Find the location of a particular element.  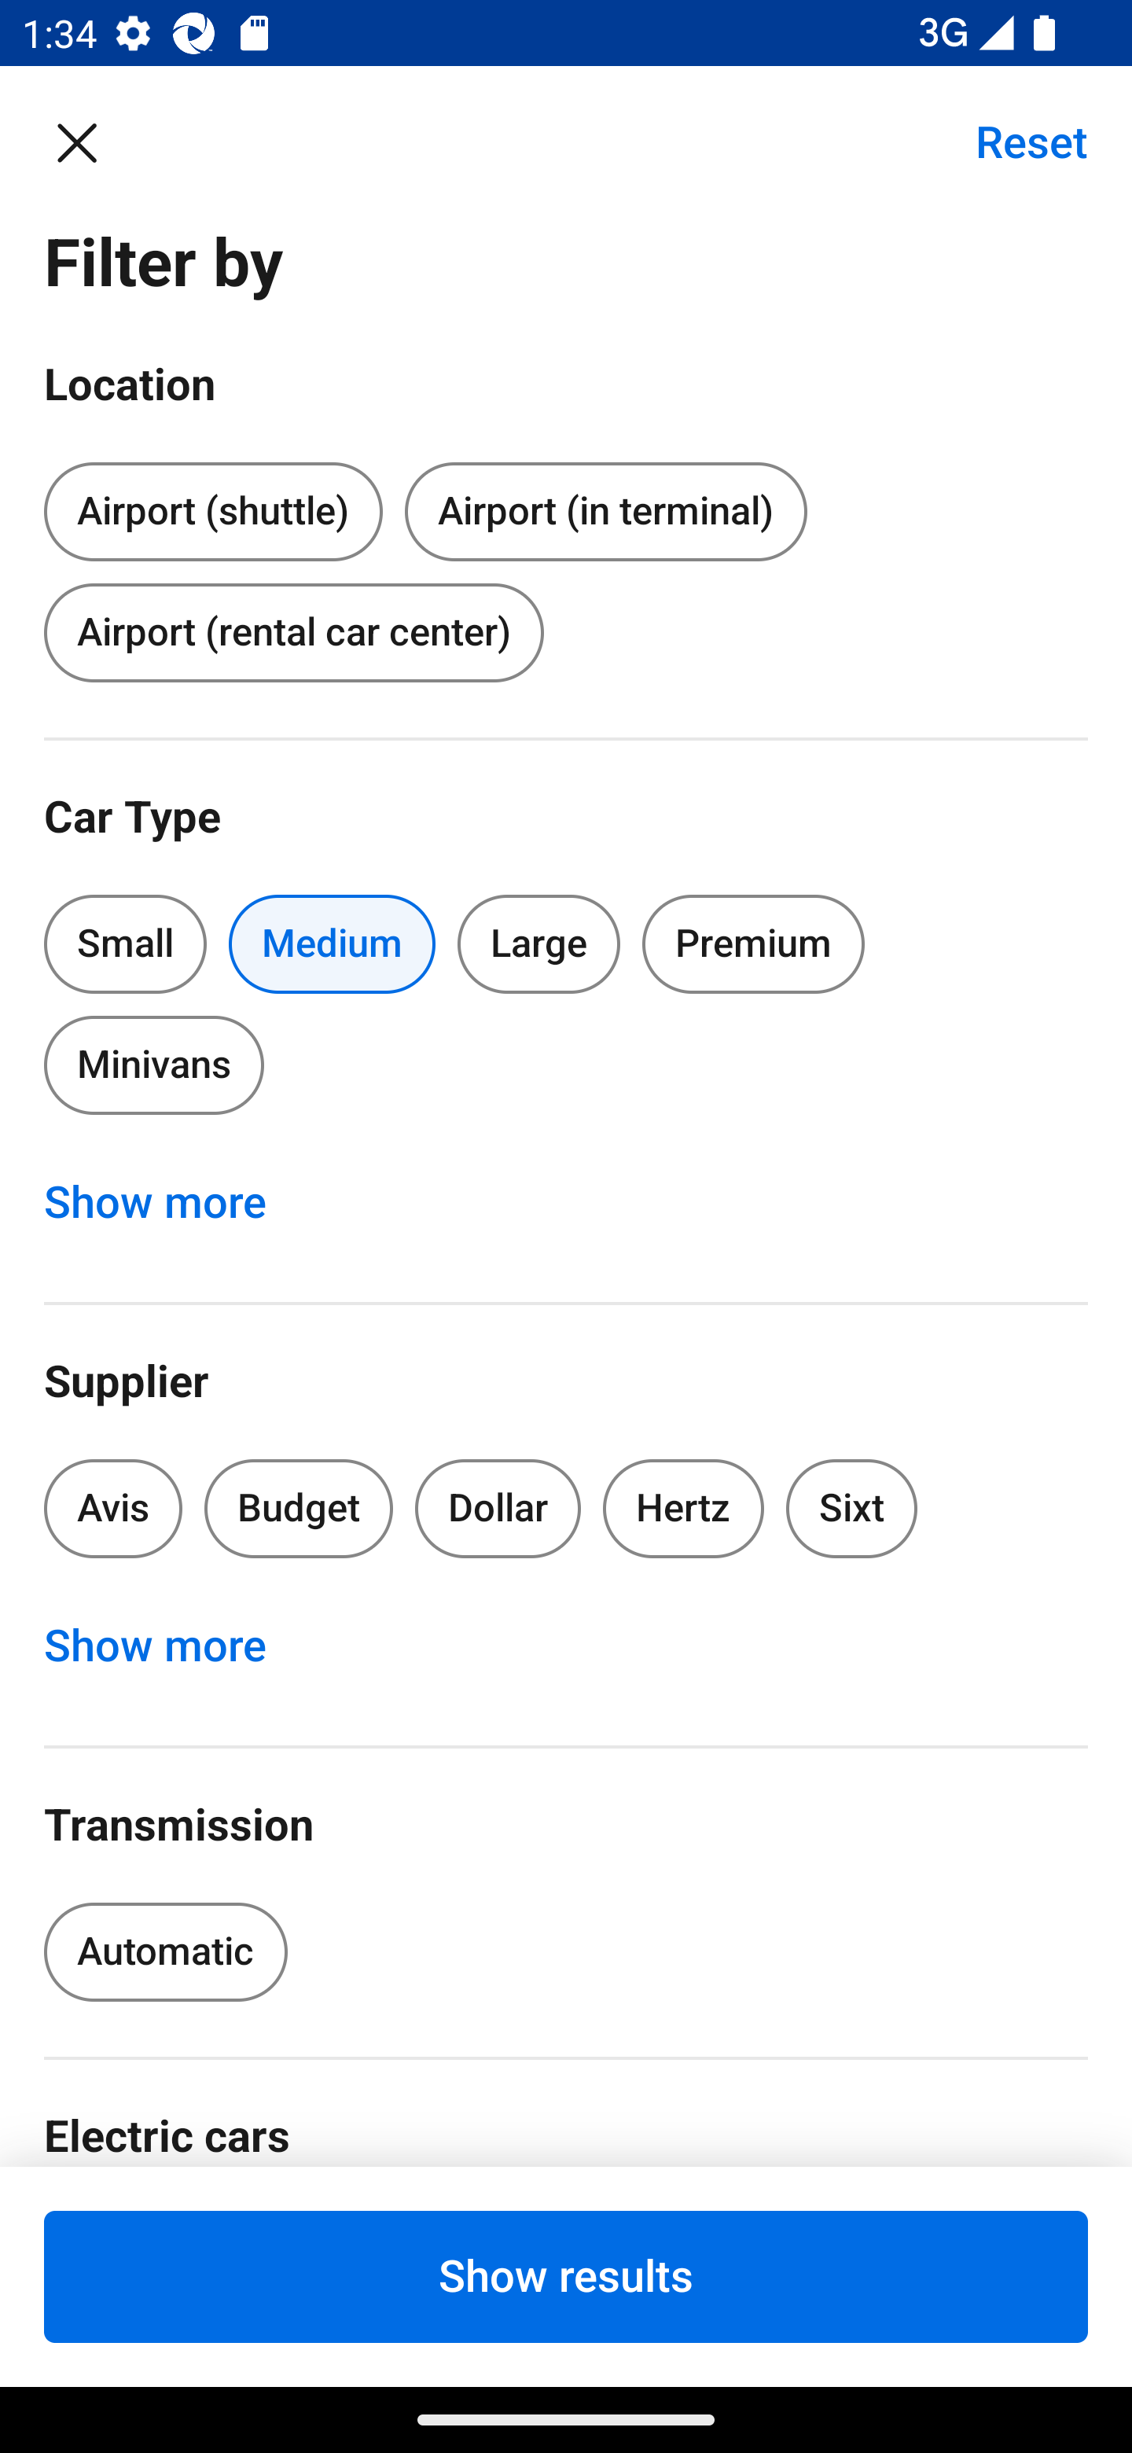

Large is located at coordinates (539, 943).